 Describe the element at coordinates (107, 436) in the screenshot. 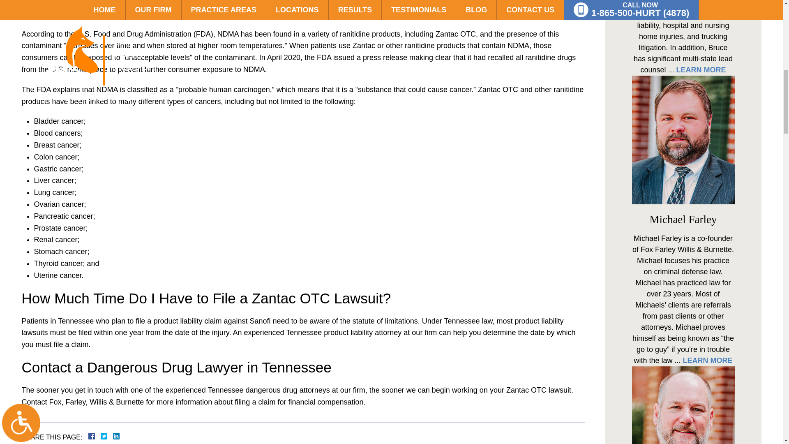

I see `Twitter` at that location.